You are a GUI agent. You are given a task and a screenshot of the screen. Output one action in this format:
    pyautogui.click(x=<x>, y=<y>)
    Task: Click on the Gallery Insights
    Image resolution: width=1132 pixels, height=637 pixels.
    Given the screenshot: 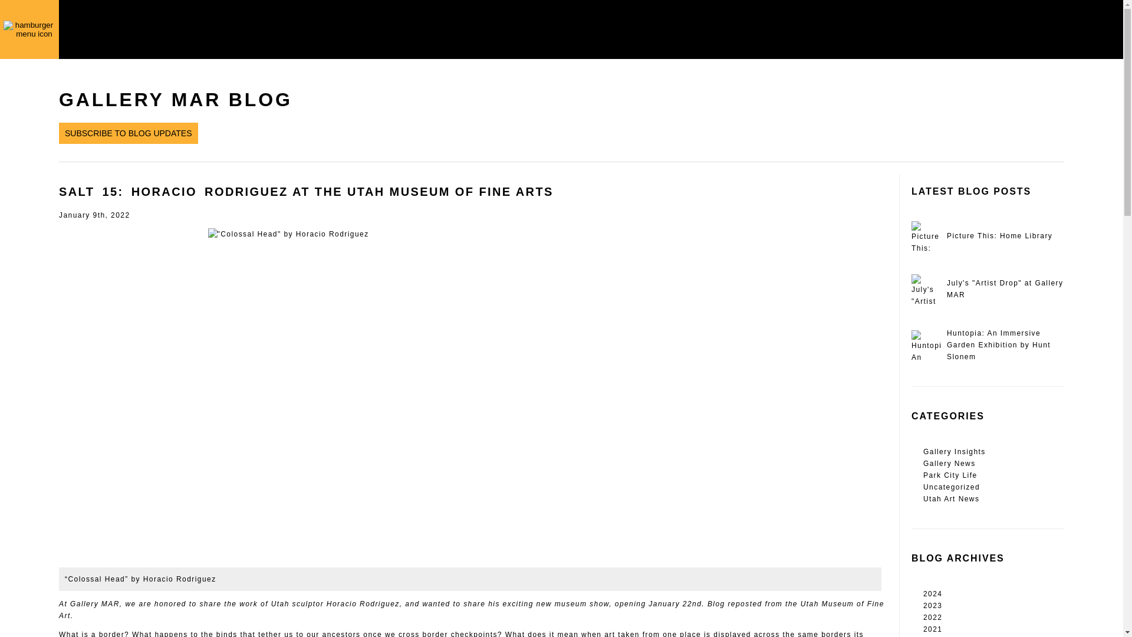 What is the action you would take?
    pyautogui.click(x=993, y=452)
    